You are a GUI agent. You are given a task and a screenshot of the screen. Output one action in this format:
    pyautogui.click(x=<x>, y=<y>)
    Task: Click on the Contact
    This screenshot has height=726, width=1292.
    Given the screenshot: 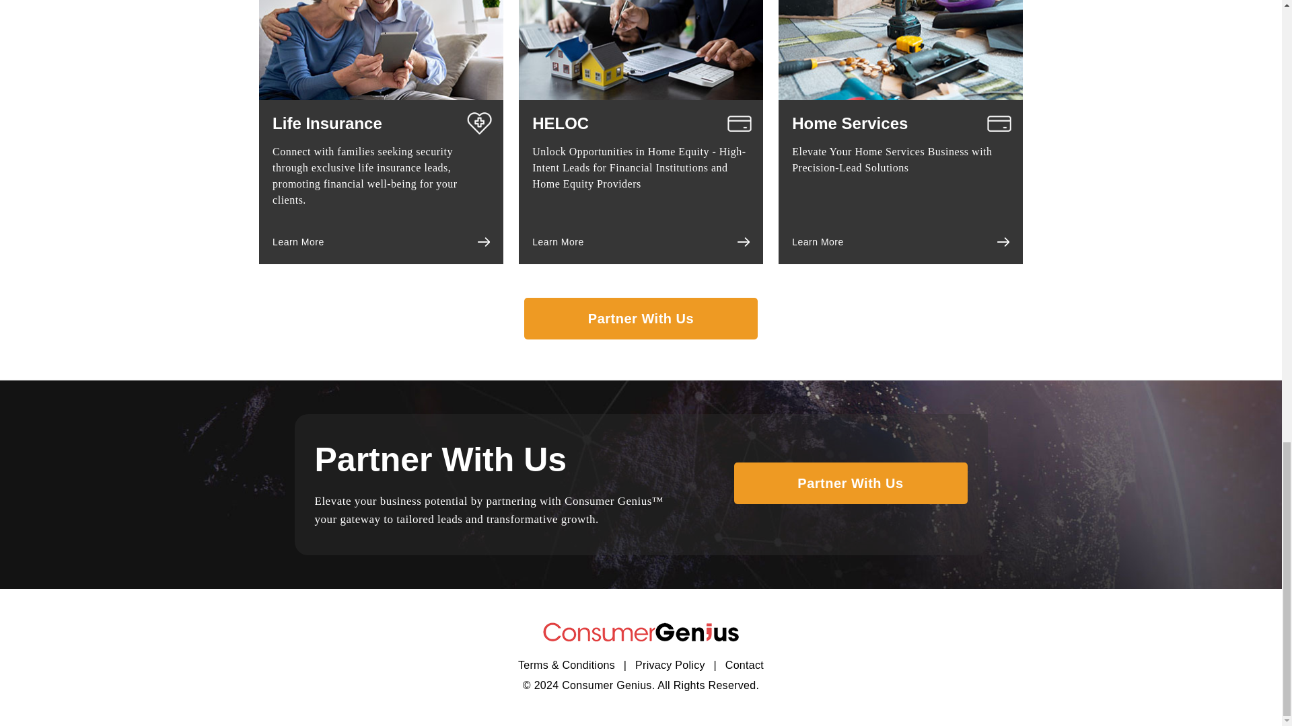 What is the action you would take?
    pyautogui.click(x=744, y=664)
    